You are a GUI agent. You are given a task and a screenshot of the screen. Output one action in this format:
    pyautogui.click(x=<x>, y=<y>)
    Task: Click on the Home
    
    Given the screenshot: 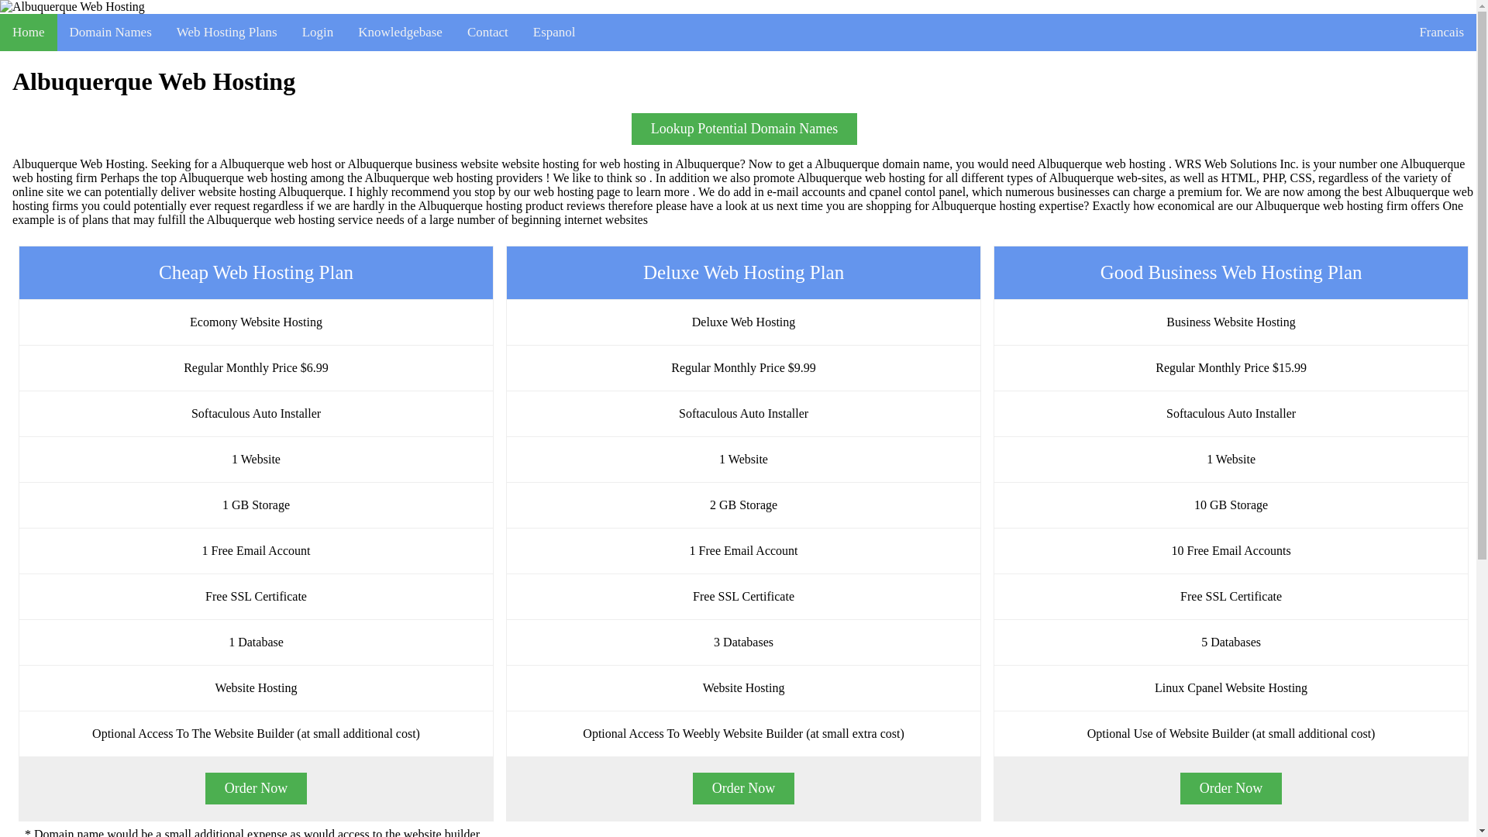 What is the action you would take?
    pyautogui.click(x=29, y=33)
    